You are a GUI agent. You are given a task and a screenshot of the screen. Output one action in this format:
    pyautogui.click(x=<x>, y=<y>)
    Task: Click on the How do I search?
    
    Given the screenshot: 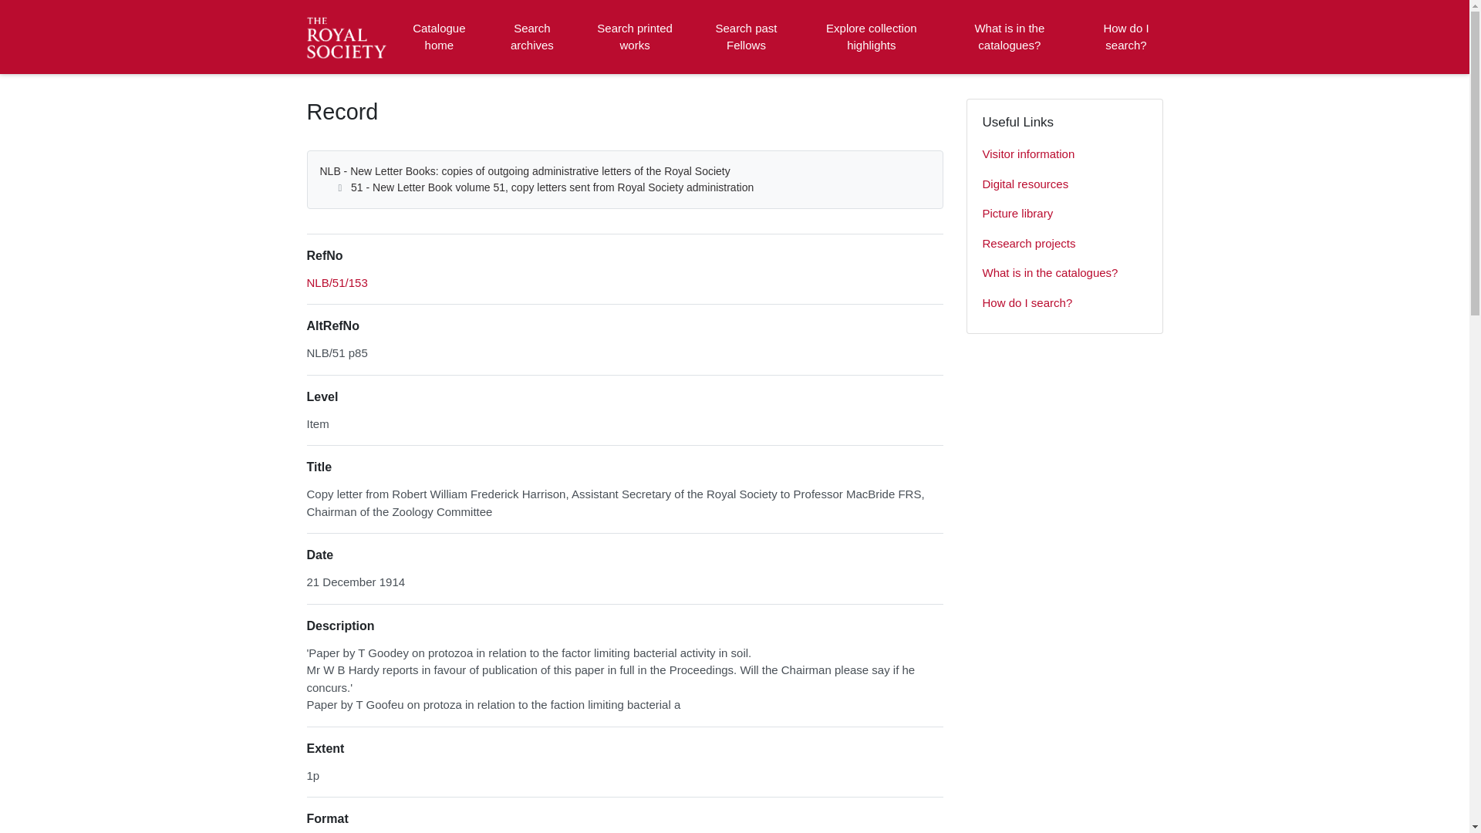 What is the action you would take?
    pyautogui.click(x=1064, y=302)
    